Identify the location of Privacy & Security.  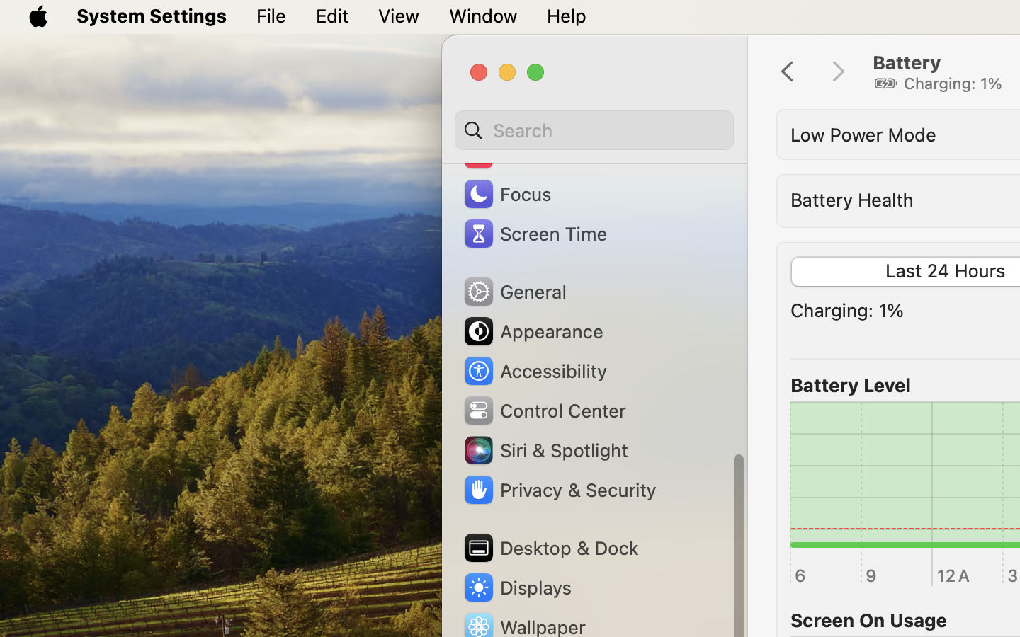
(559, 490).